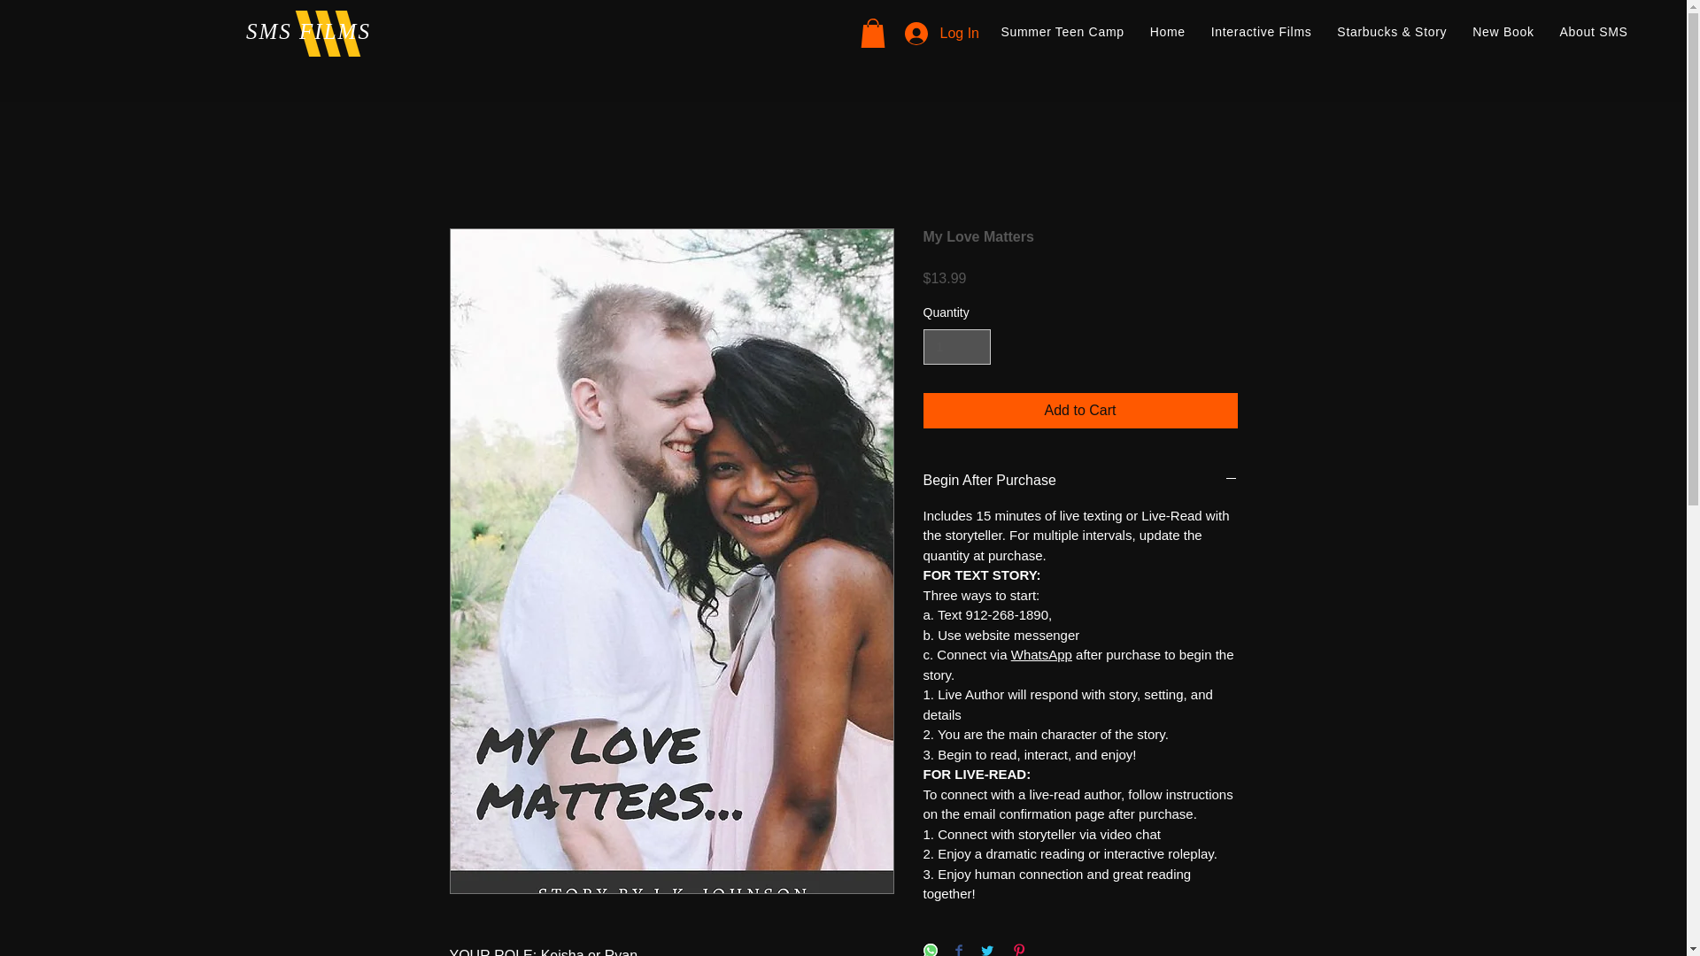  What do you see at coordinates (1062, 32) in the screenshot?
I see `Summer Teen Camp` at bounding box center [1062, 32].